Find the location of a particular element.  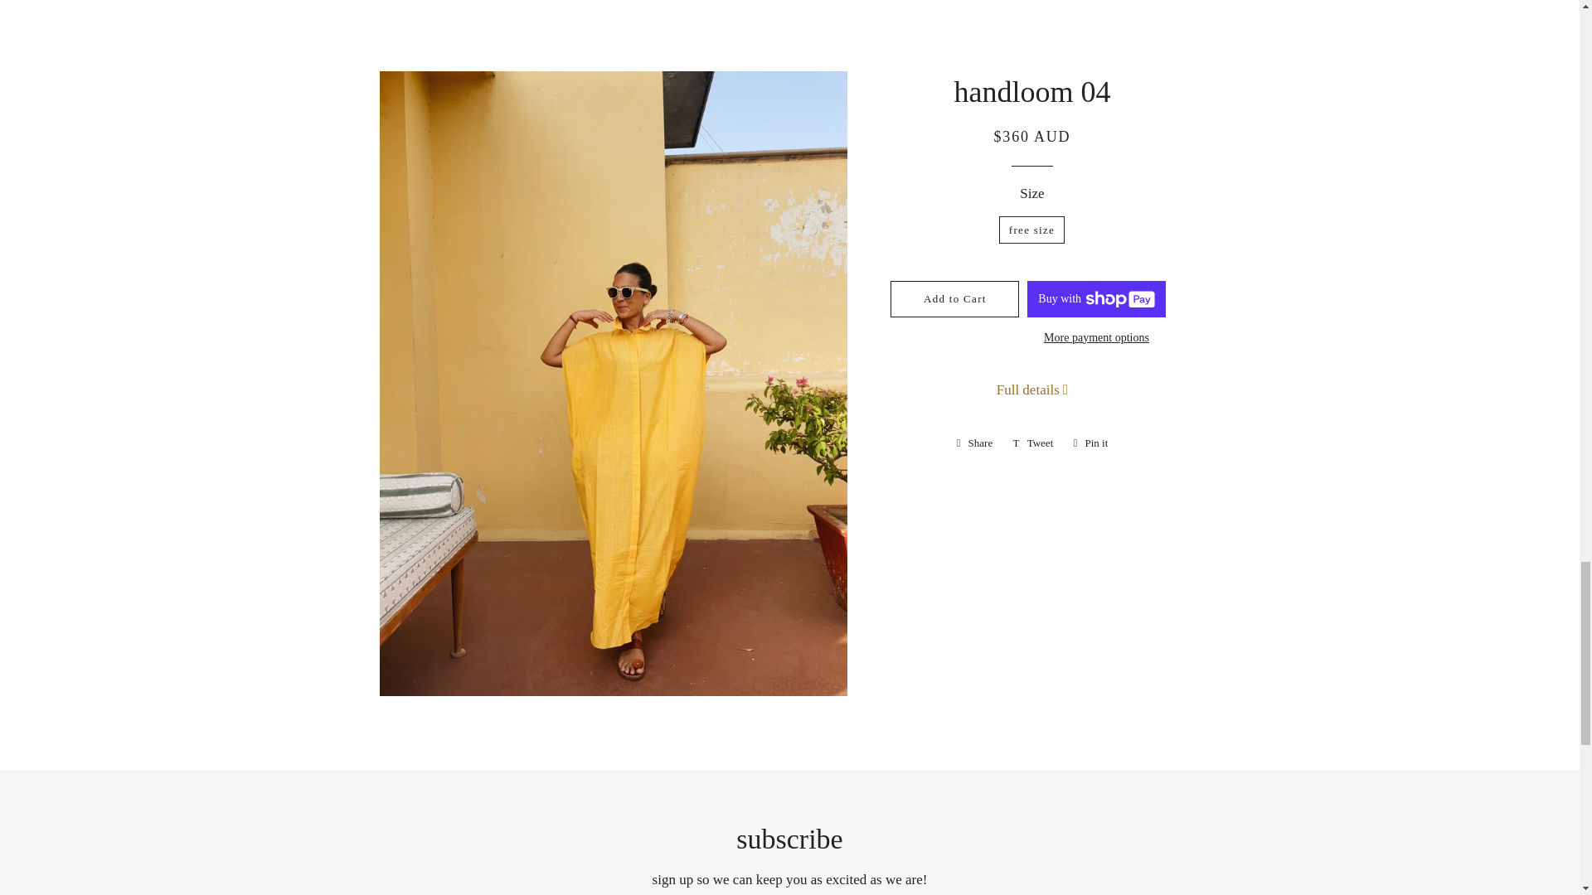

Tweet on Twitter is located at coordinates (1033, 443).